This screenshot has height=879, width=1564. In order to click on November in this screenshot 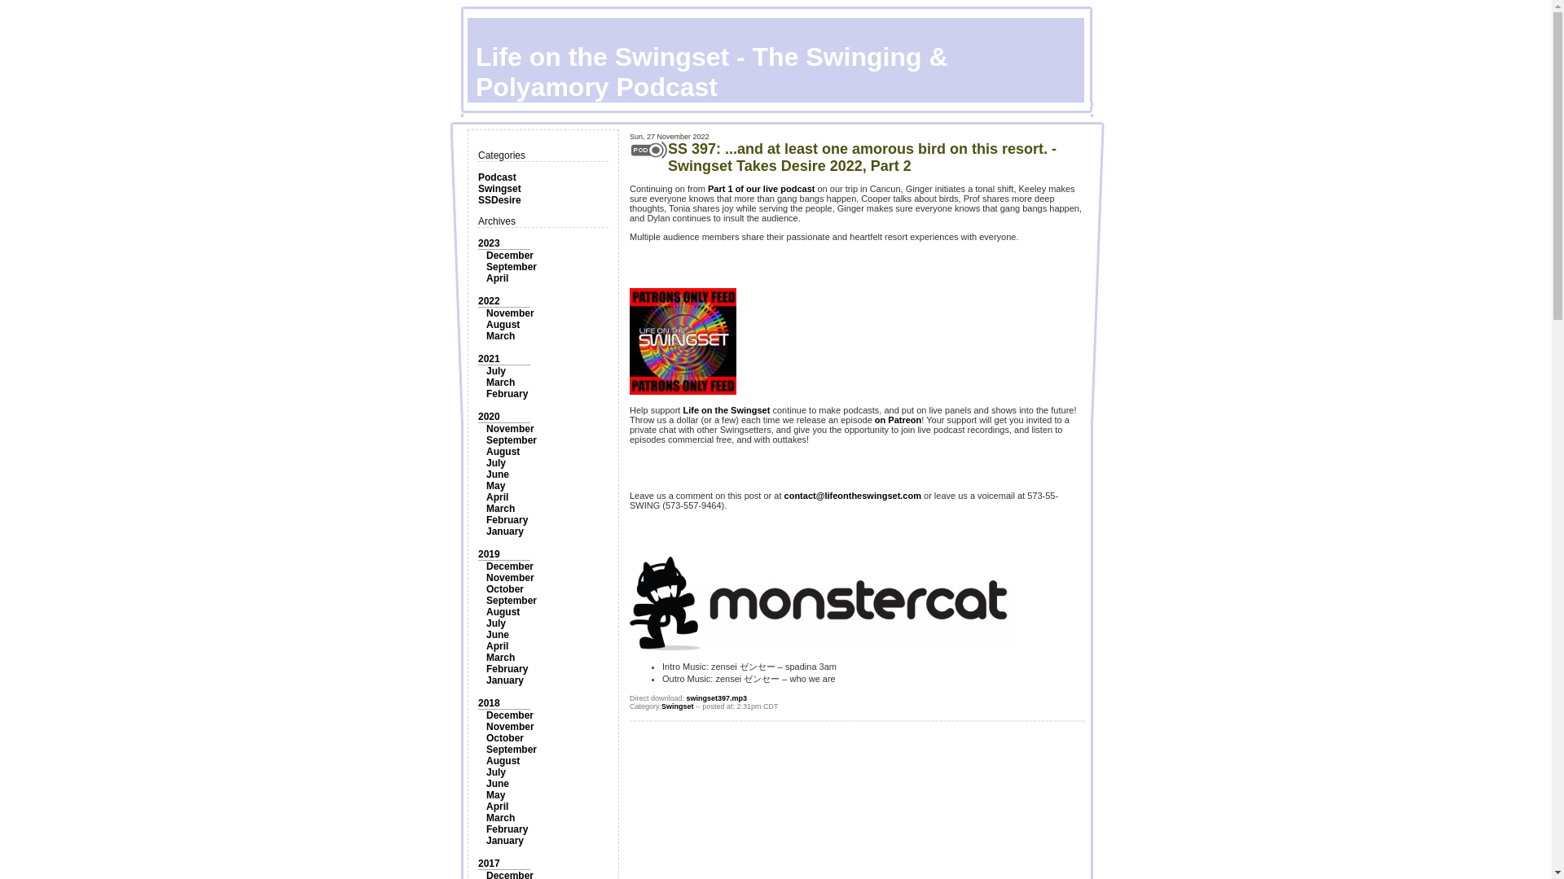, I will do `click(510, 428)`.